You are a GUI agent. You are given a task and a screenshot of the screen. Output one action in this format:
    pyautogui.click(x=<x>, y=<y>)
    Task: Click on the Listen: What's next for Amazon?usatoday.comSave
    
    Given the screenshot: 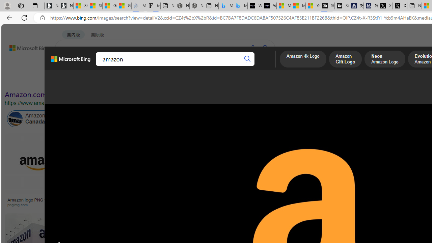 What is the action you would take?
    pyautogui.click(x=221, y=171)
    